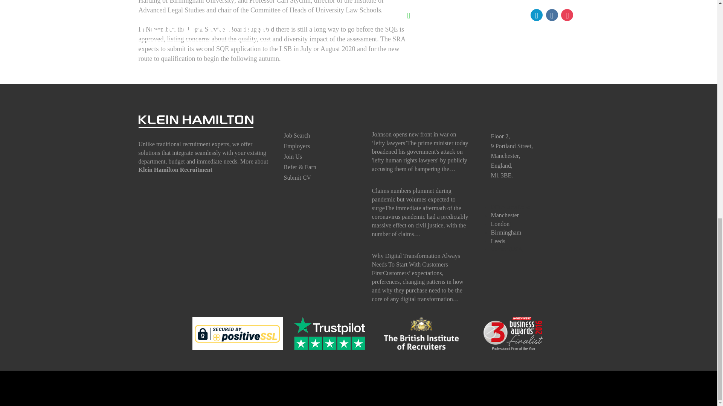 Image resolution: width=723 pixels, height=406 pixels. What do you see at coordinates (297, 135) in the screenshot?
I see `Job Search` at bounding box center [297, 135].